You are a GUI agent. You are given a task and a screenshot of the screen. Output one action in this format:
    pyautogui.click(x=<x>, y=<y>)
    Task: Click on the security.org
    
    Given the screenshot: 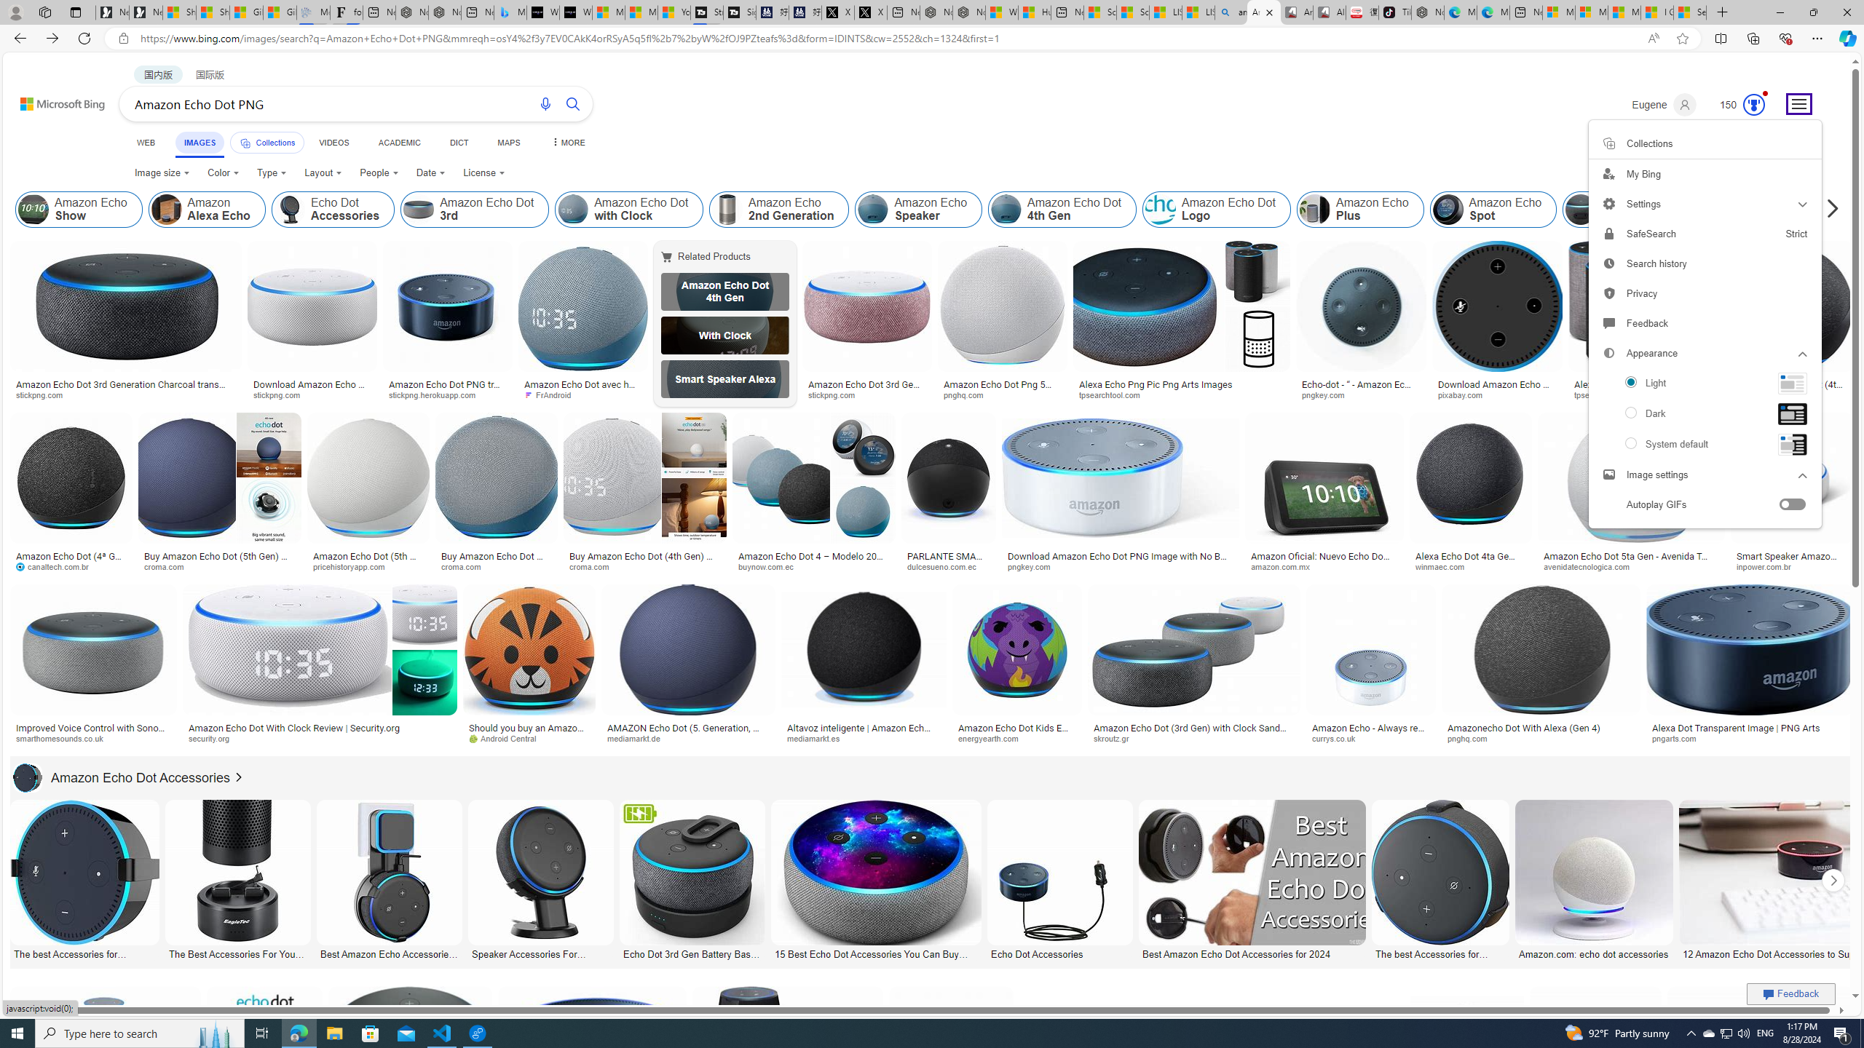 What is the action you would take?
    pyautogui.click(x=319, y=738)
    